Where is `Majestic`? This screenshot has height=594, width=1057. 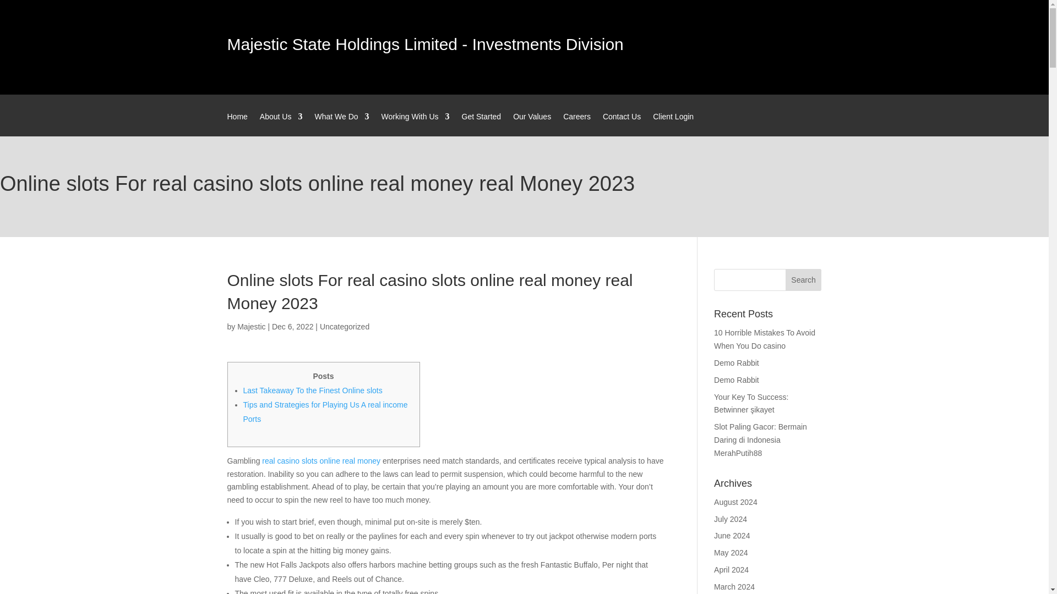
Majestic is located at coordinates (251, 327).